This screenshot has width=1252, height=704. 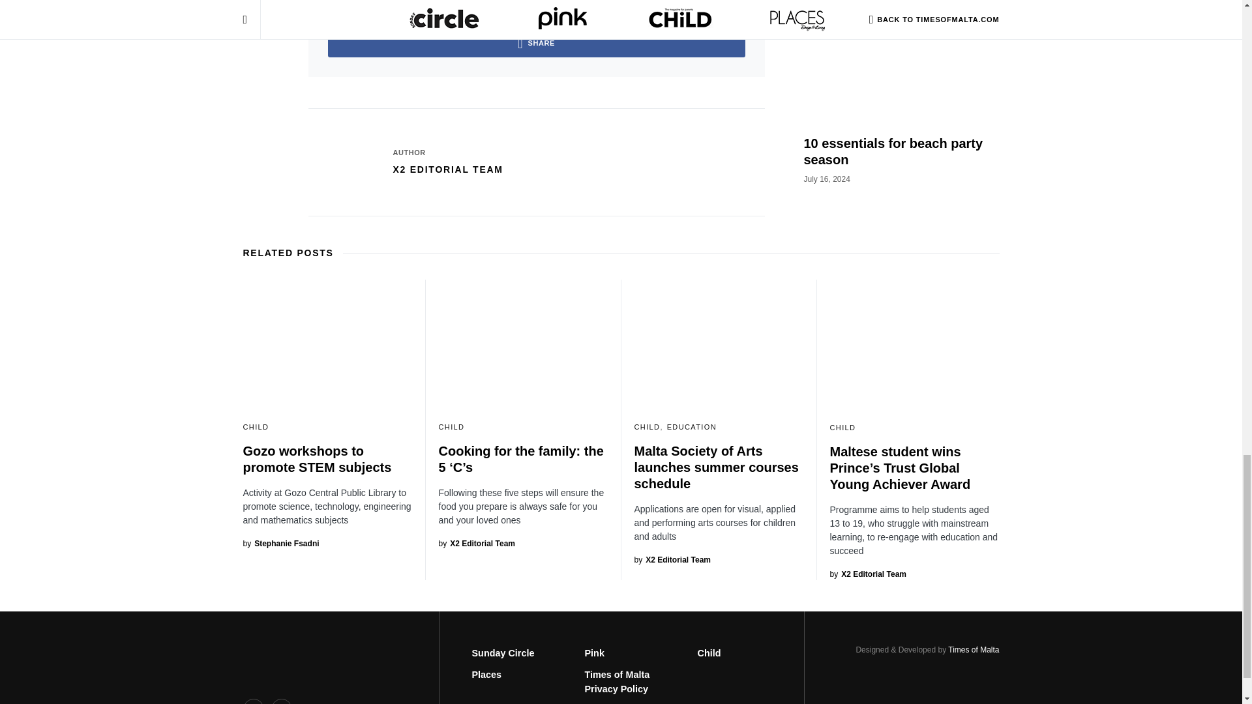 What do you see at coordinates (672, 559) in the screenshot?
I see `View all posts by X2 Editorial Team` at bounding box center [672, 559].